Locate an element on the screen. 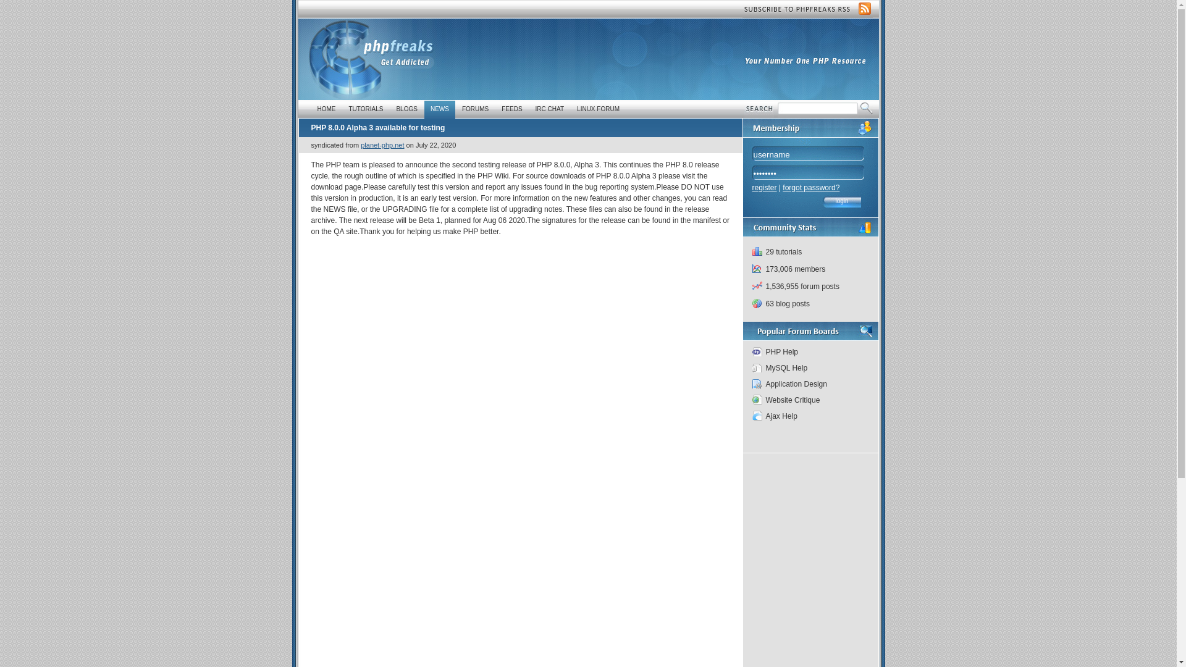  Website Critique is located at coordinates (809, 400).